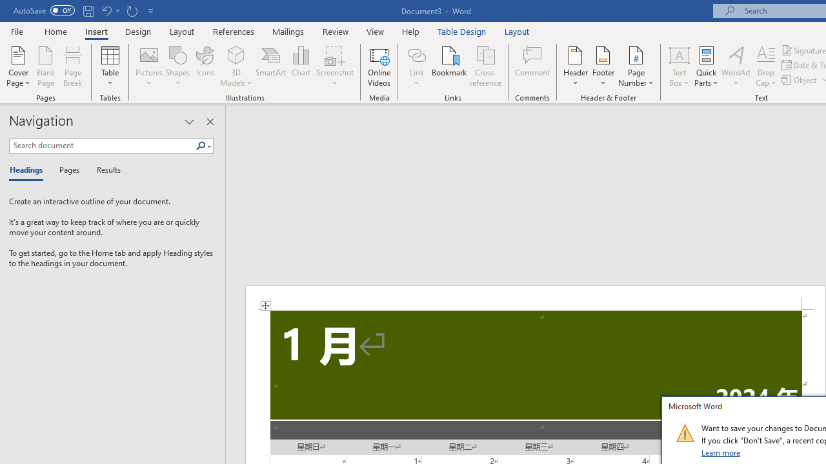 Image resolution: width=826 pixels, height=464 pixels. I want to click on Comment, so click(533, 66).